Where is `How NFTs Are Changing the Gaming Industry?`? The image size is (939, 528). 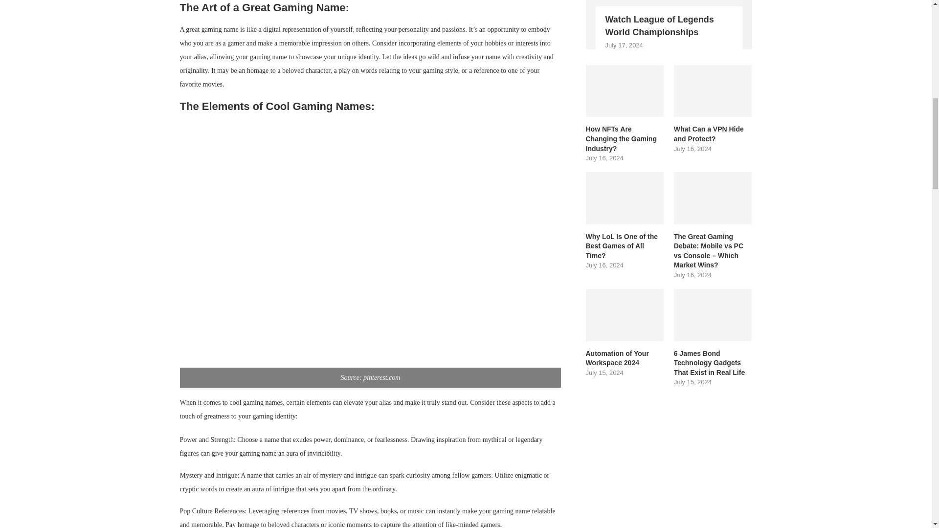 How NFTs Are Changing the Gaming Industry? is located at coordinates (625, 139).